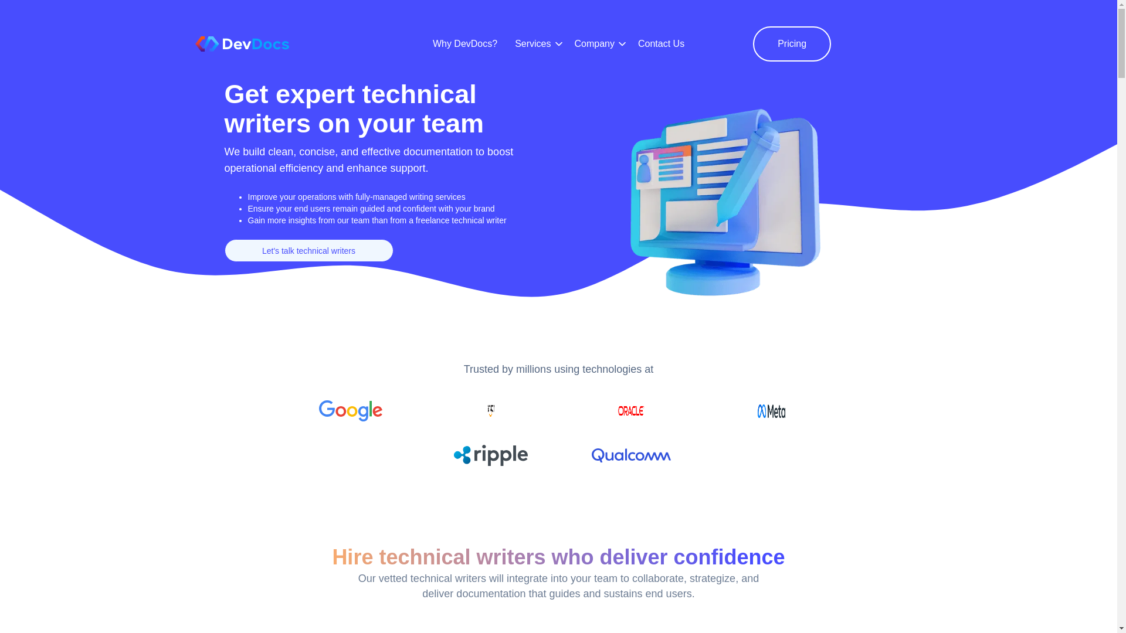  What do you see at coordinates (662, 43) in the screenshot?
I see `Contact Us` at bounding box center [662, 43].